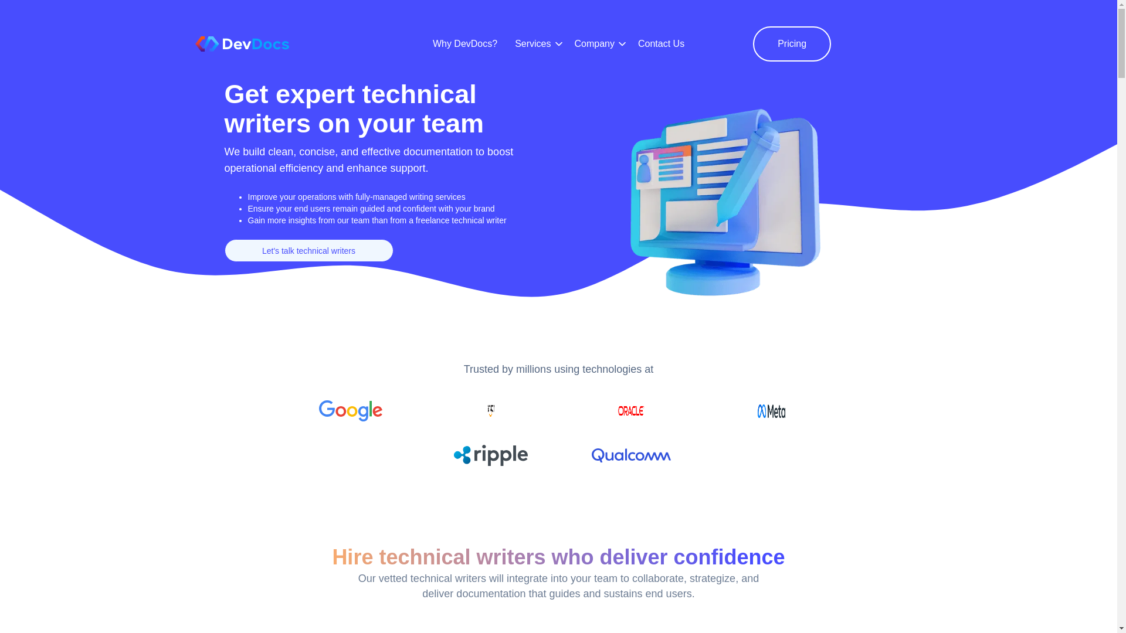  What do you see at coordinates (662, 43) in the screenshot?
I see `Contact Us` at bounding box center [662, 43].